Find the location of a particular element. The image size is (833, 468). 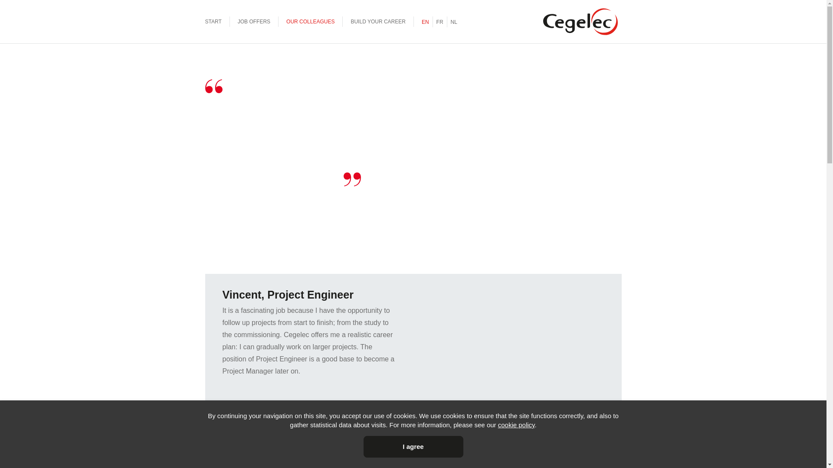

Cegelec is located at coordinates (580, 22).